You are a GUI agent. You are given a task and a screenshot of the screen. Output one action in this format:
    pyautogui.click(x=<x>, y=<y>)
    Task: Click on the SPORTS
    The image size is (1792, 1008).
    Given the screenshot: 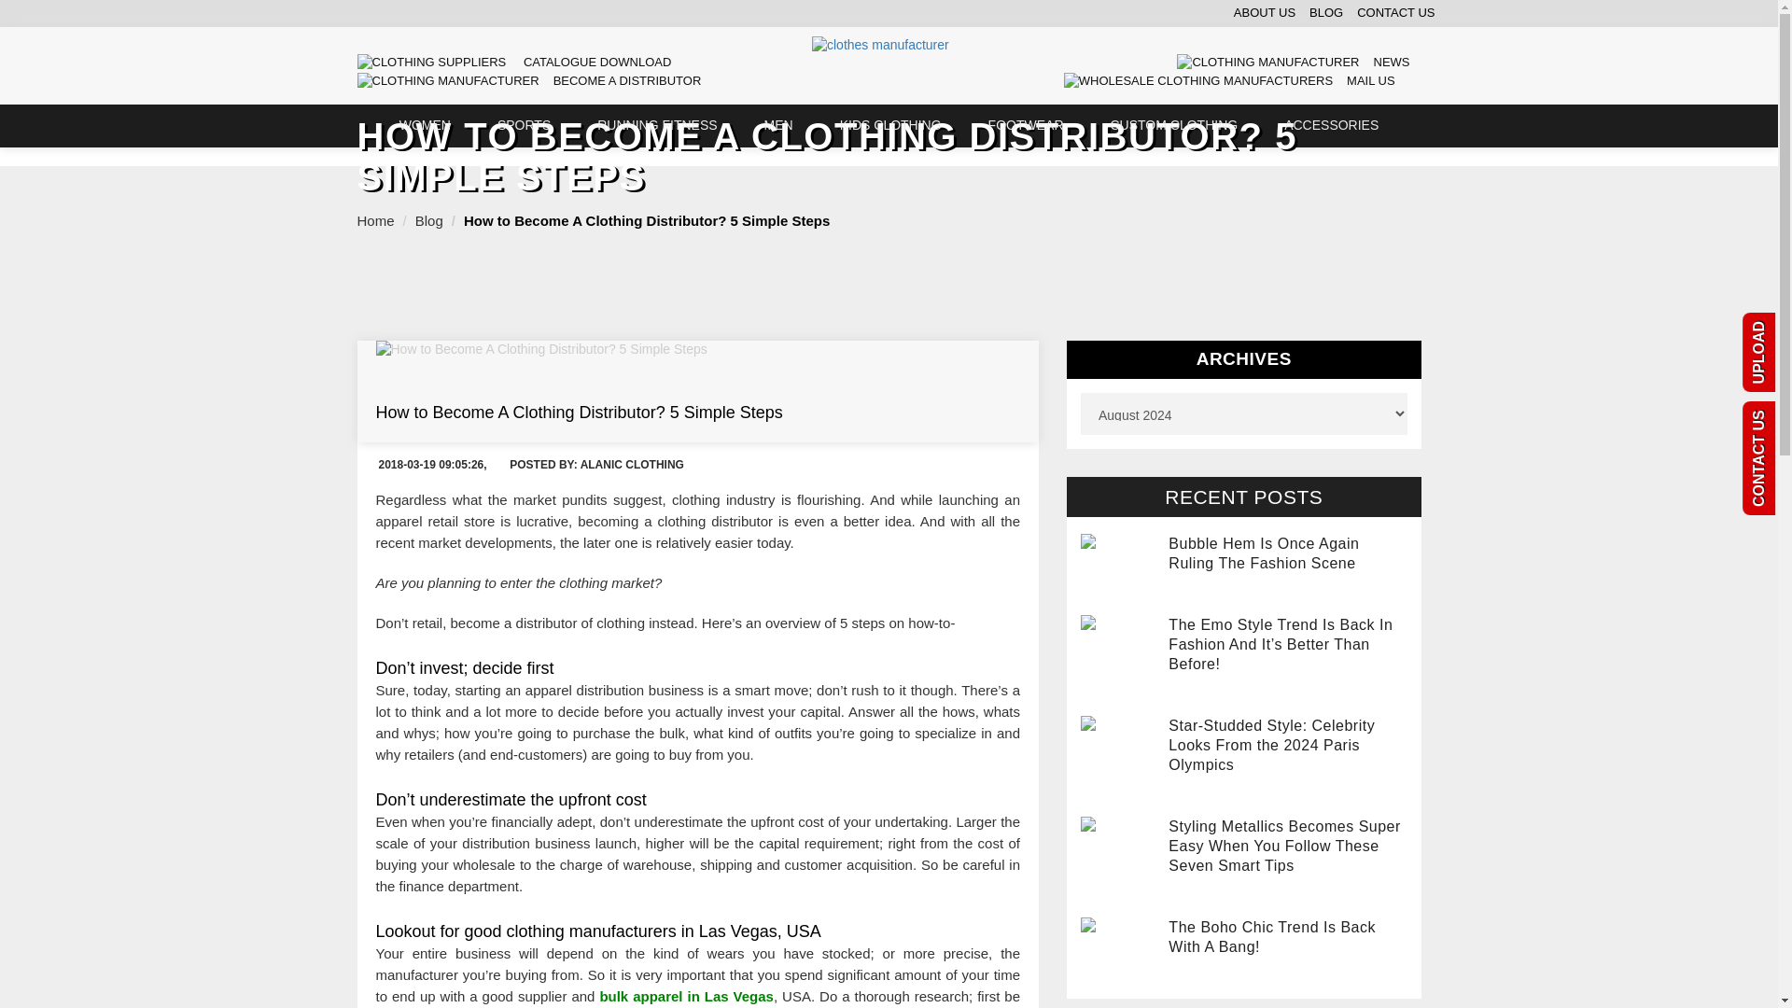 What is the action you would take?
    pyautogui.click(x=524, y=125)
    